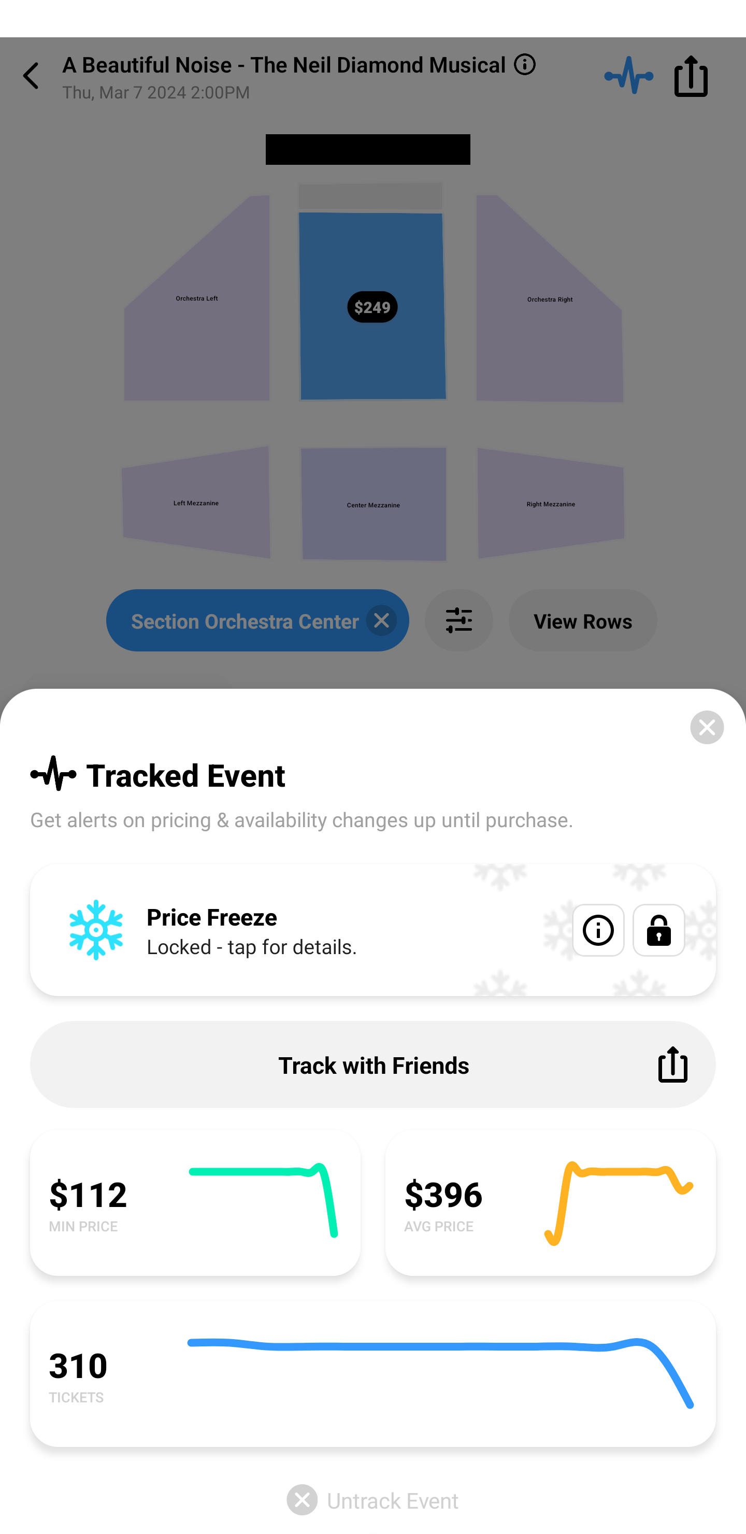 The width and height of the screenshot is (746, 1534). I want to click on Untrack Event, so click(373, 1500).